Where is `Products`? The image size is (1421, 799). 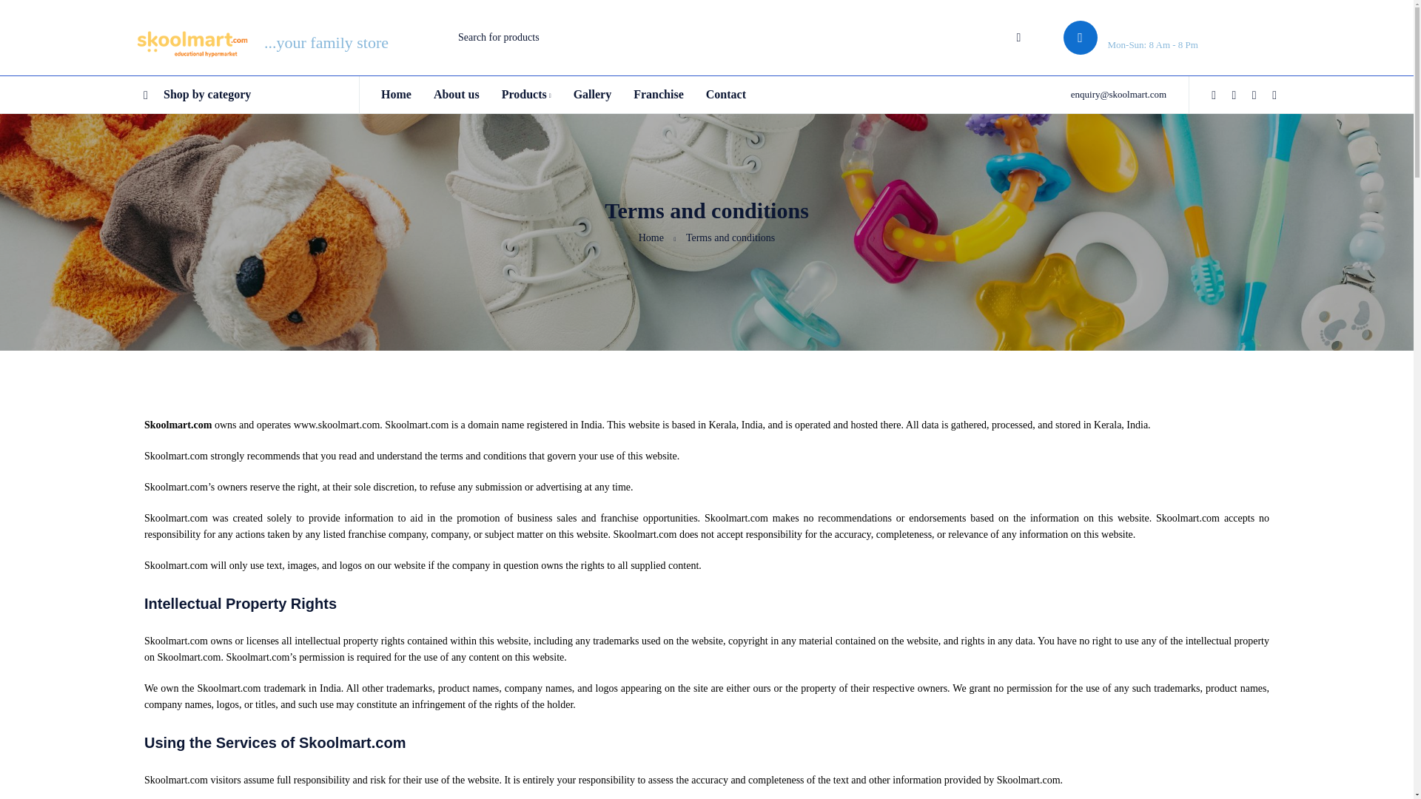
Products is located at coordinates (525, 95).